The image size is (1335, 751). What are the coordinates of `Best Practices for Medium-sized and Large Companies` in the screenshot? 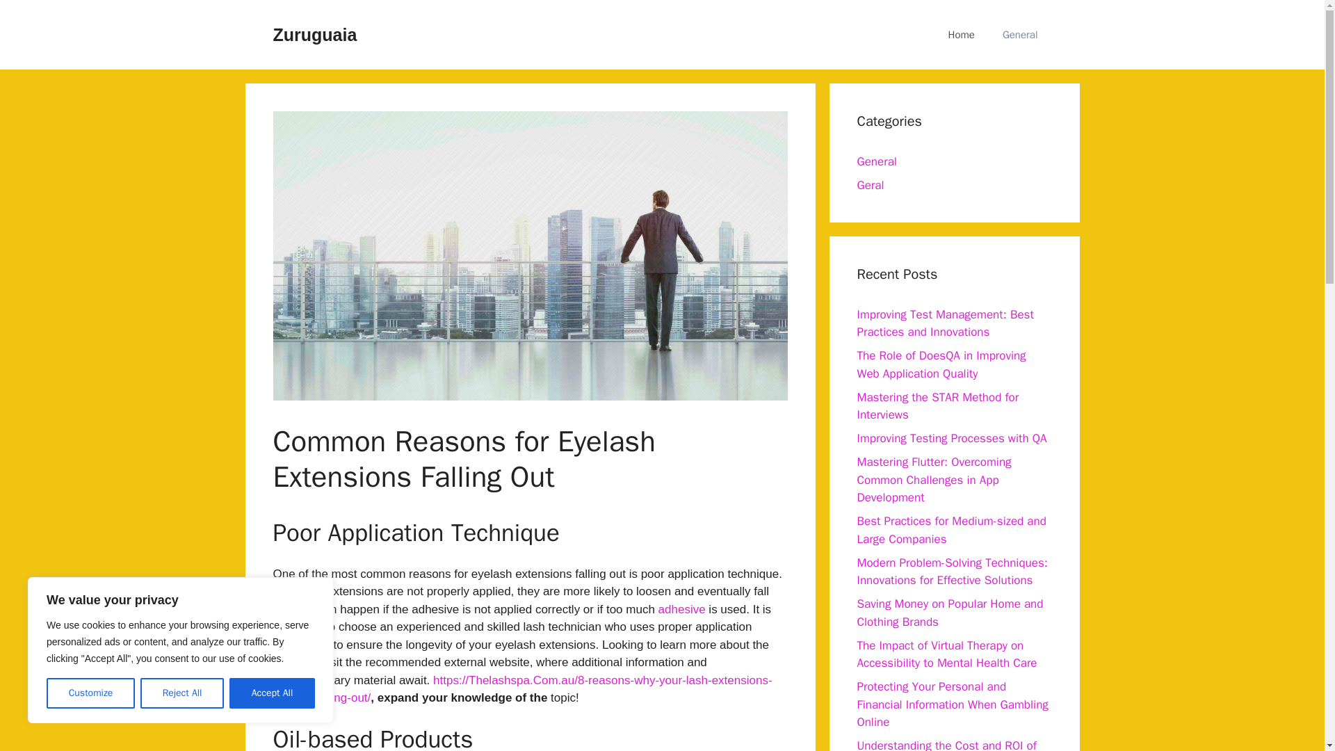 It's located at (951, 530).